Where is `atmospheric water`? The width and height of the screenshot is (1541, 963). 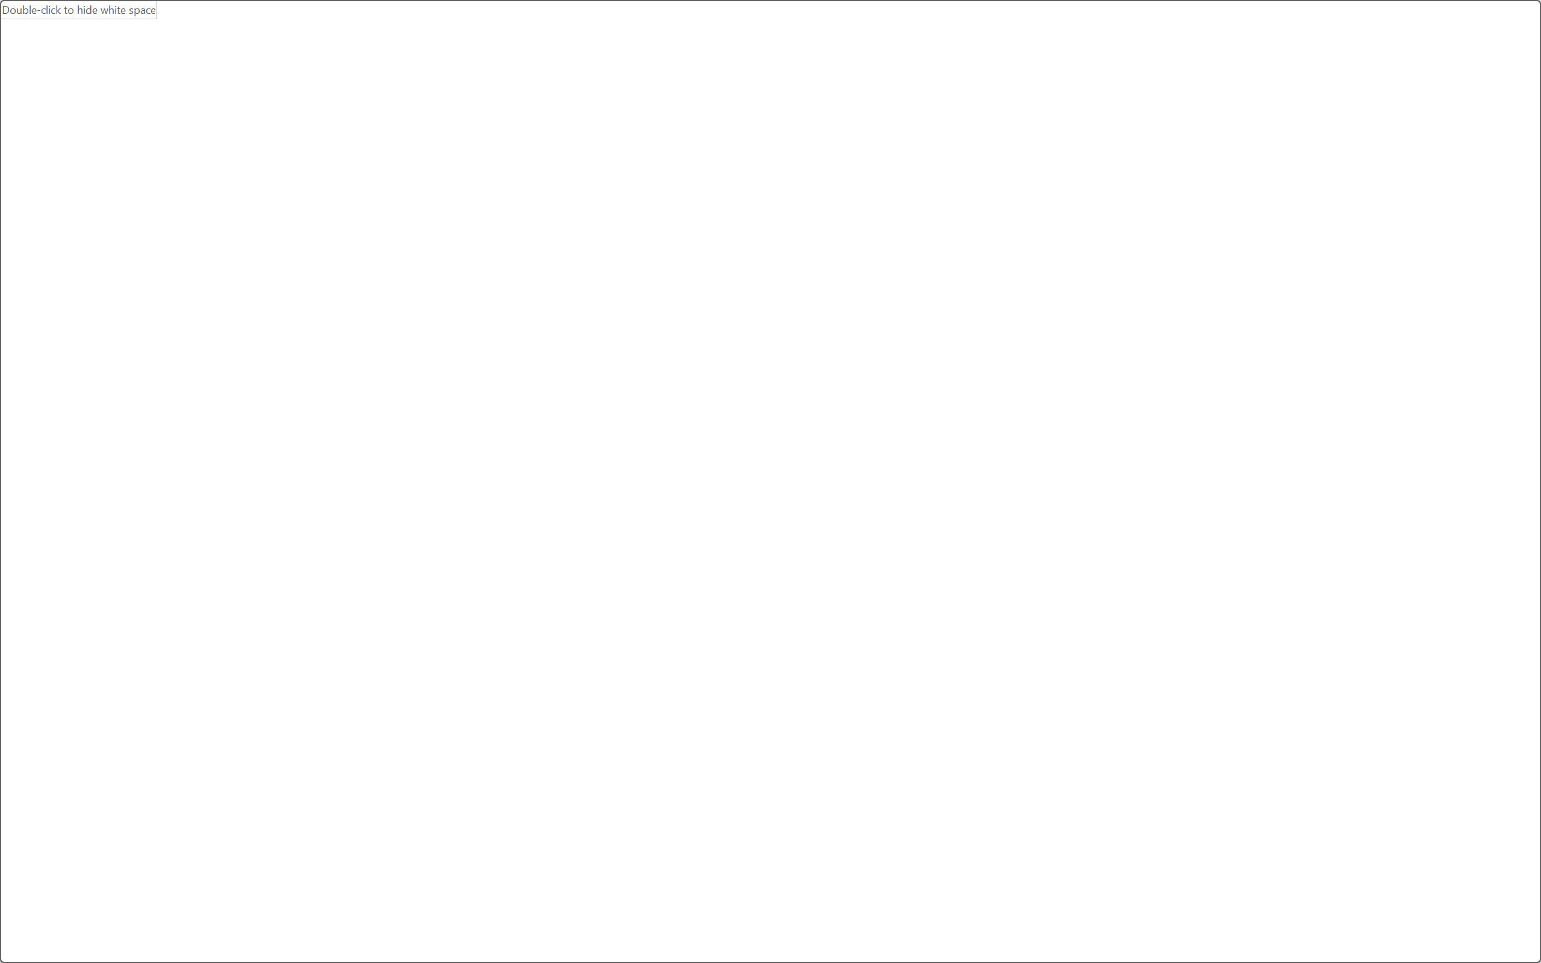
atmospheric water is located at coordinates (596, 587).